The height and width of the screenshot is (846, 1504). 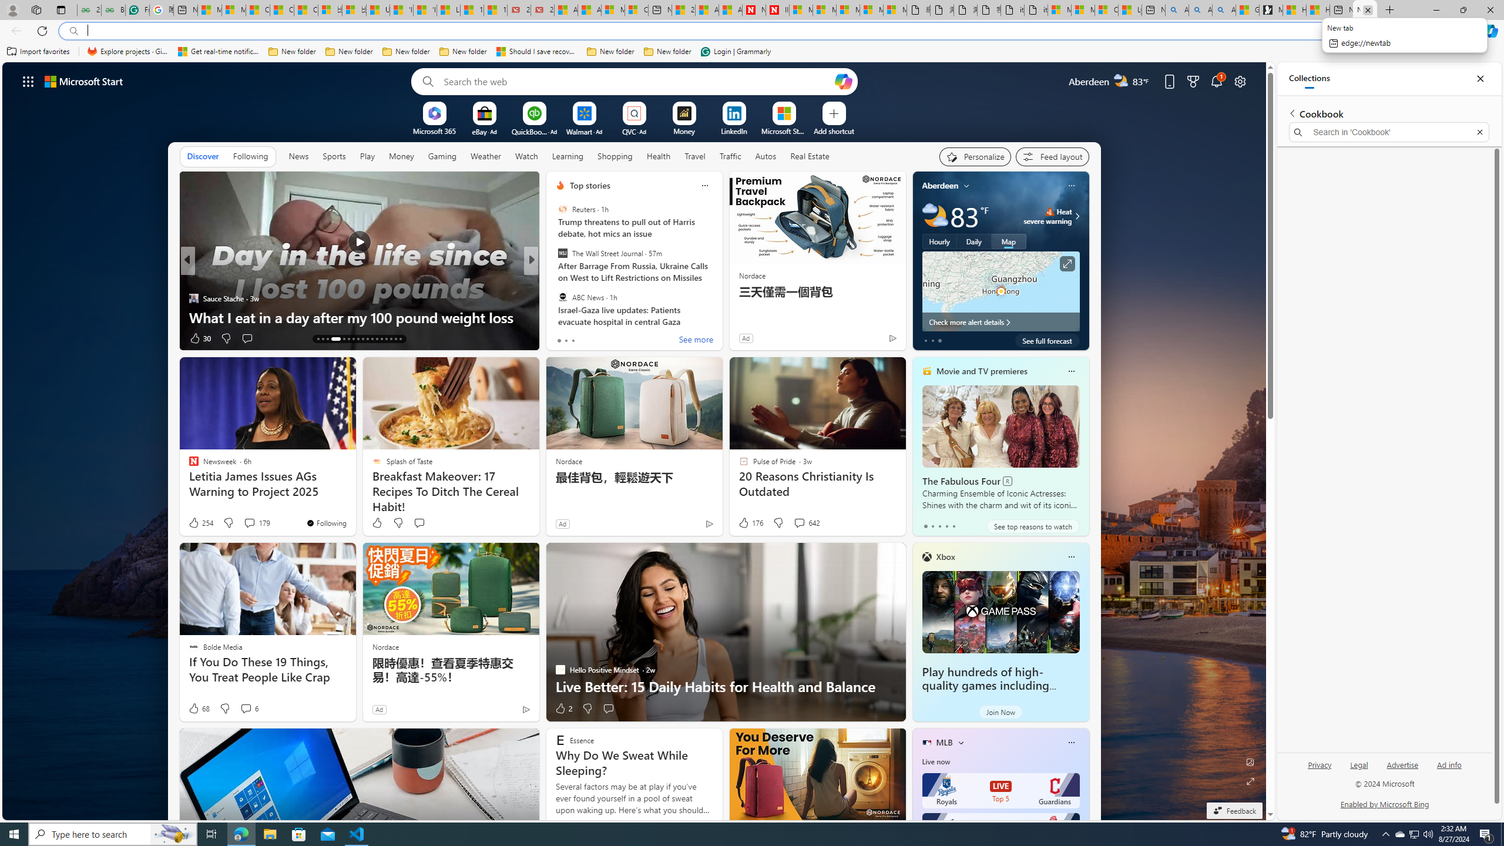 I want to click on Cloud Computing Services | Microsoft Azure, so click(x=636, y=10).